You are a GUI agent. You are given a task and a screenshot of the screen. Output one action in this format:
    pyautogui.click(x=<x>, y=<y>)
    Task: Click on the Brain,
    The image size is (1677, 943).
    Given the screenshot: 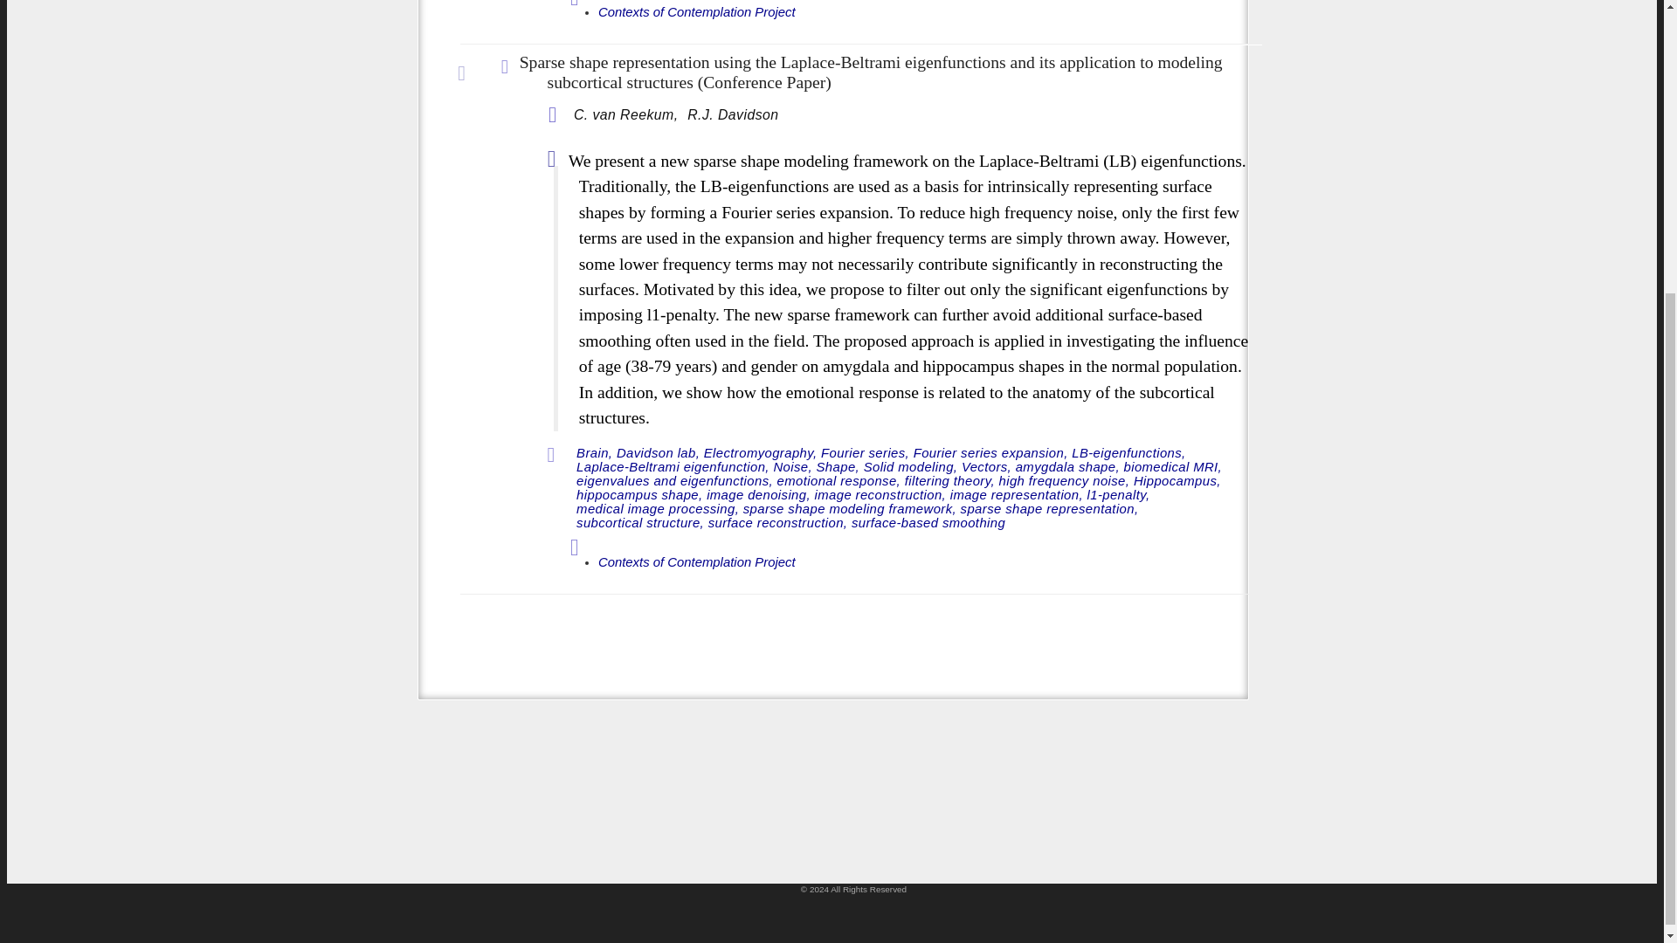 What is the action you would take?
    pyautogui.click(x=594, y=453)
    